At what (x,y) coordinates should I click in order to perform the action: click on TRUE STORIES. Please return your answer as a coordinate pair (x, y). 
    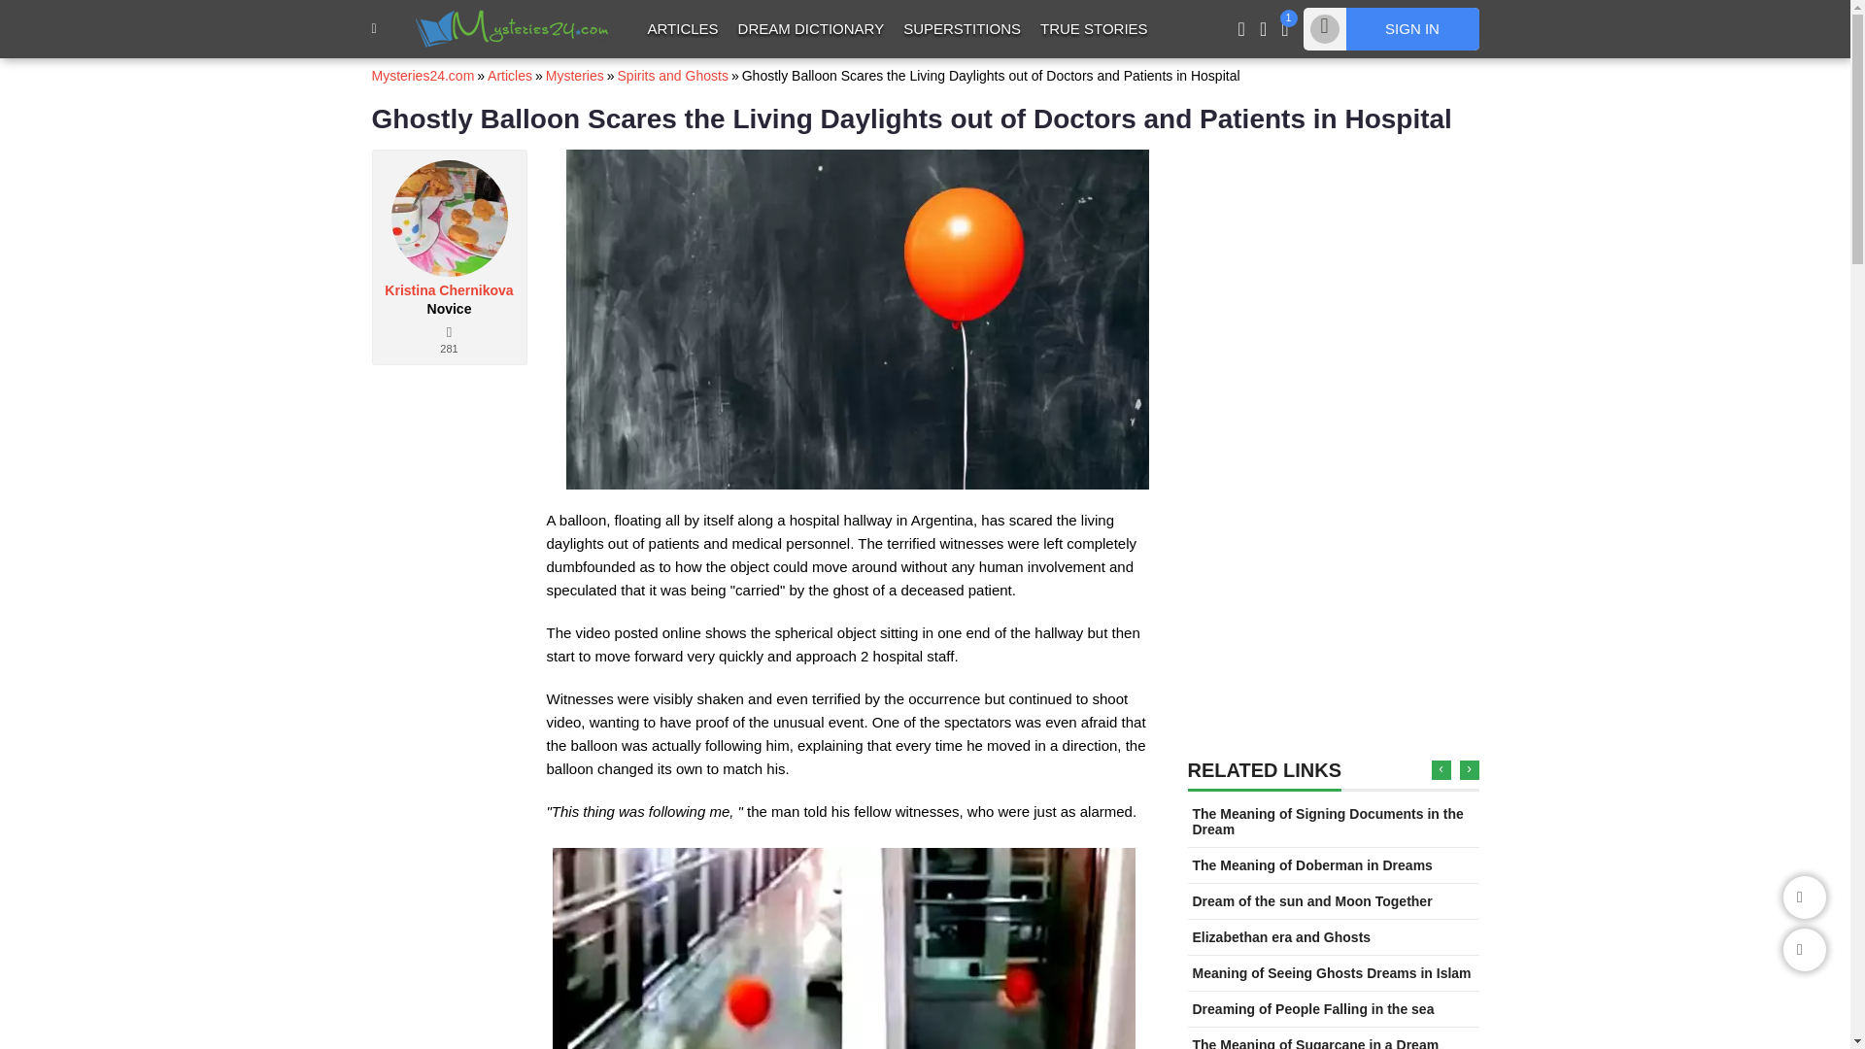
    Looking at the image, I should click on (1094, 28).